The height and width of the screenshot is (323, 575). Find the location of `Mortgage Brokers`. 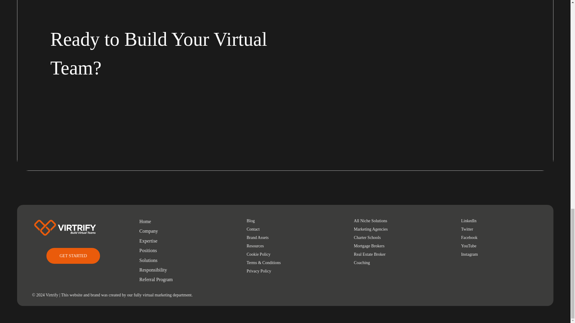

Mortgage Brokers is located at coordinates (369, 246).